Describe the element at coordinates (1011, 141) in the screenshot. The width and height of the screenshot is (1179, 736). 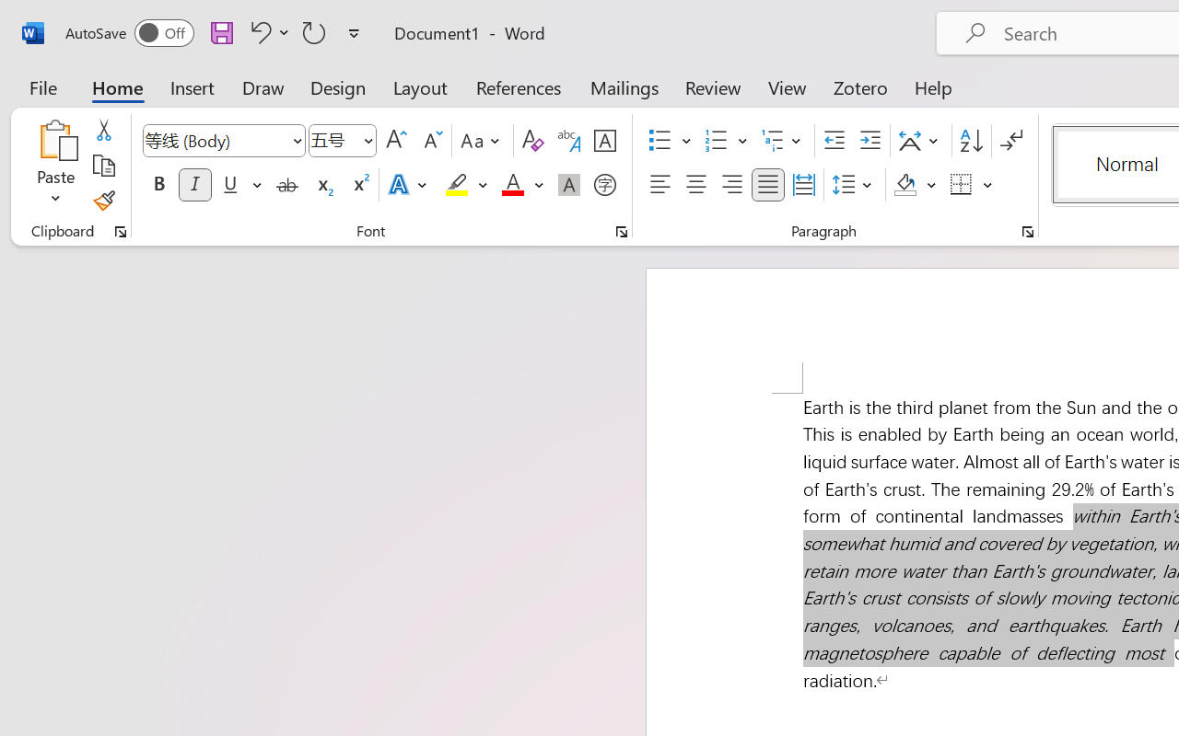
I see `Show/Hide Editing Marks` at that location.